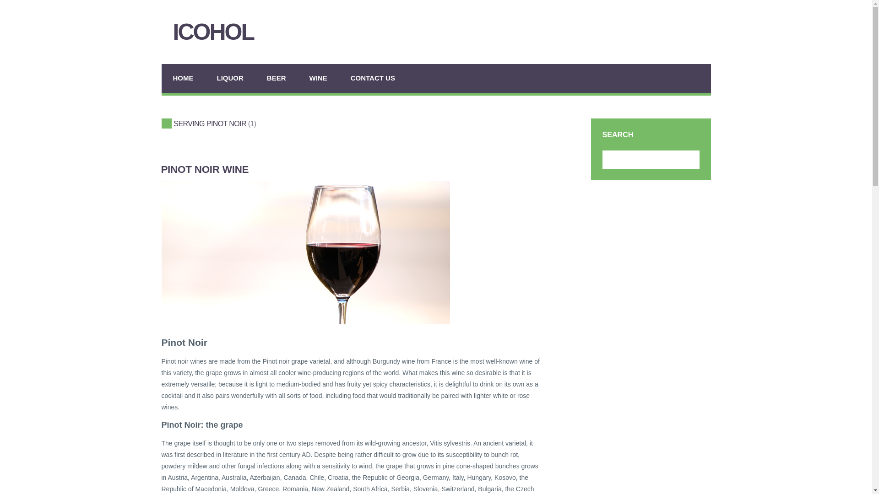  Describe the element at coordinates (183, 79) in the screenshot. I see `HOME` at that location.